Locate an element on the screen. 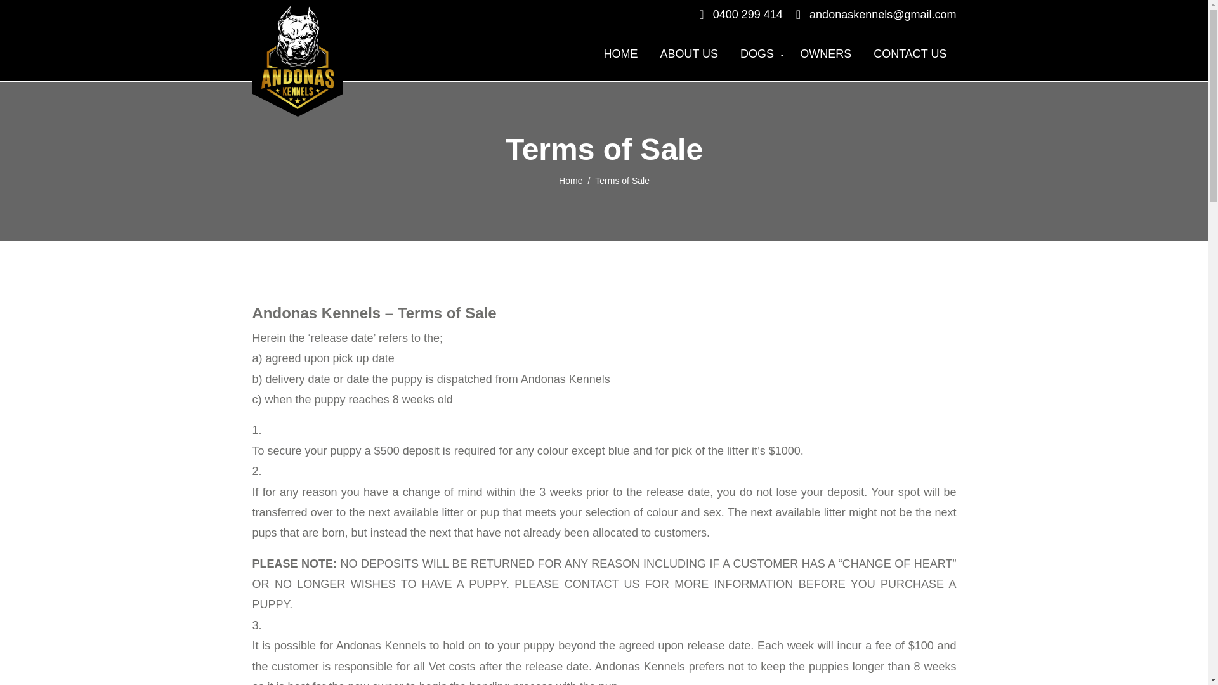 The image size is (1218, 685). DOGS is located at coordinates (759, 55).